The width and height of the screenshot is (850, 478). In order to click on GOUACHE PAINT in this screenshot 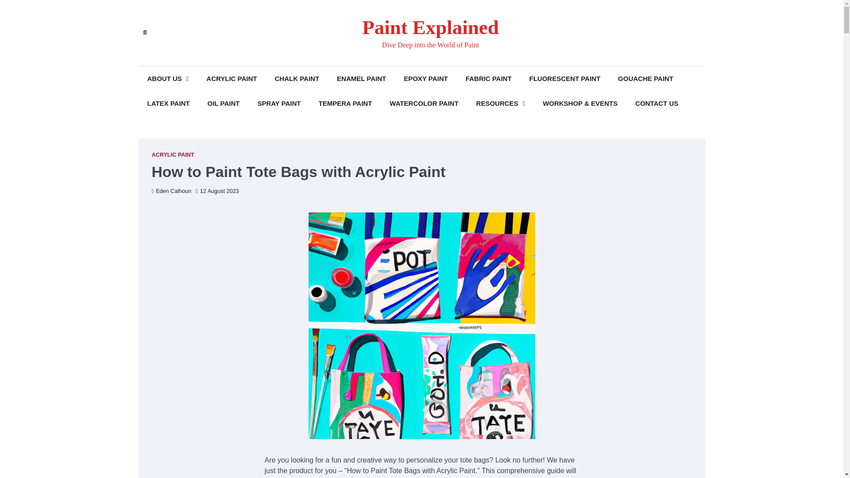, I will do `click(645, 79)`.